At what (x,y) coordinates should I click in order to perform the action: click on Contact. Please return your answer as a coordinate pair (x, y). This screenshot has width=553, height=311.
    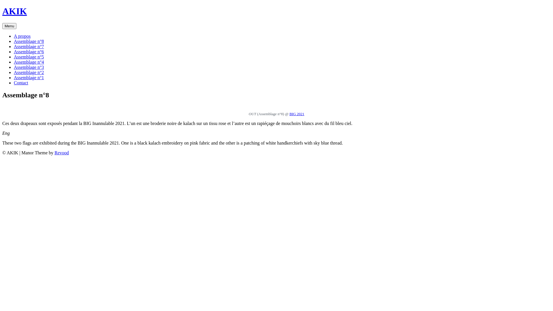
    Looking at the image, I should click on (21, 83).